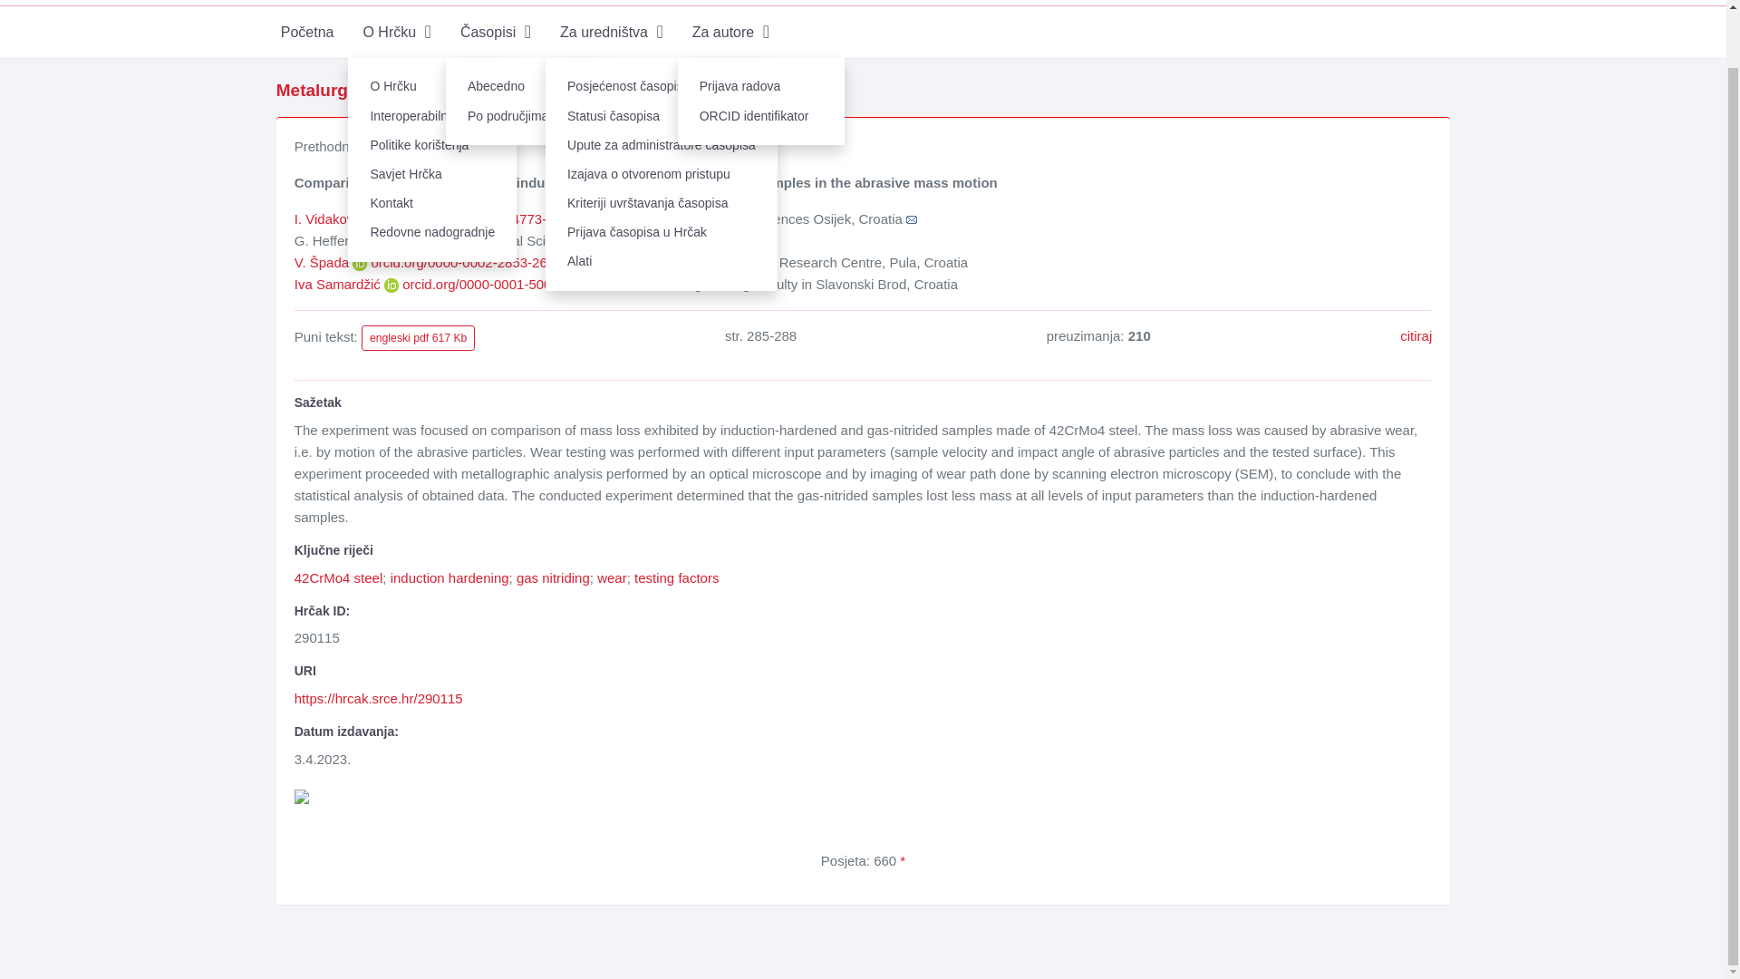 This screenshot has height=979, width=1740. What do you see at coordinates (730, 31) in the screenshot?
I see `Za autore` at bounding box center [730, 31].